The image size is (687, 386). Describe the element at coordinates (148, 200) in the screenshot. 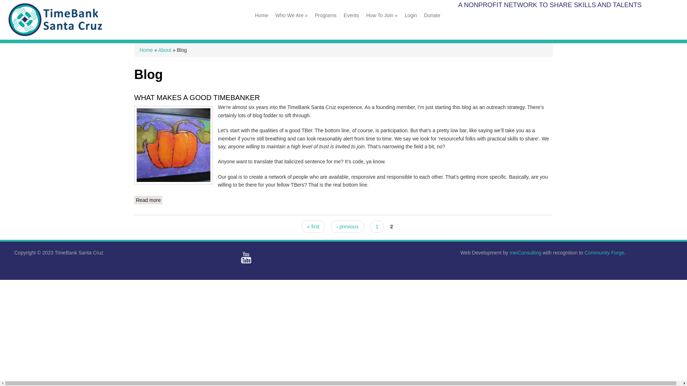

I see `Go to first page` at that location.